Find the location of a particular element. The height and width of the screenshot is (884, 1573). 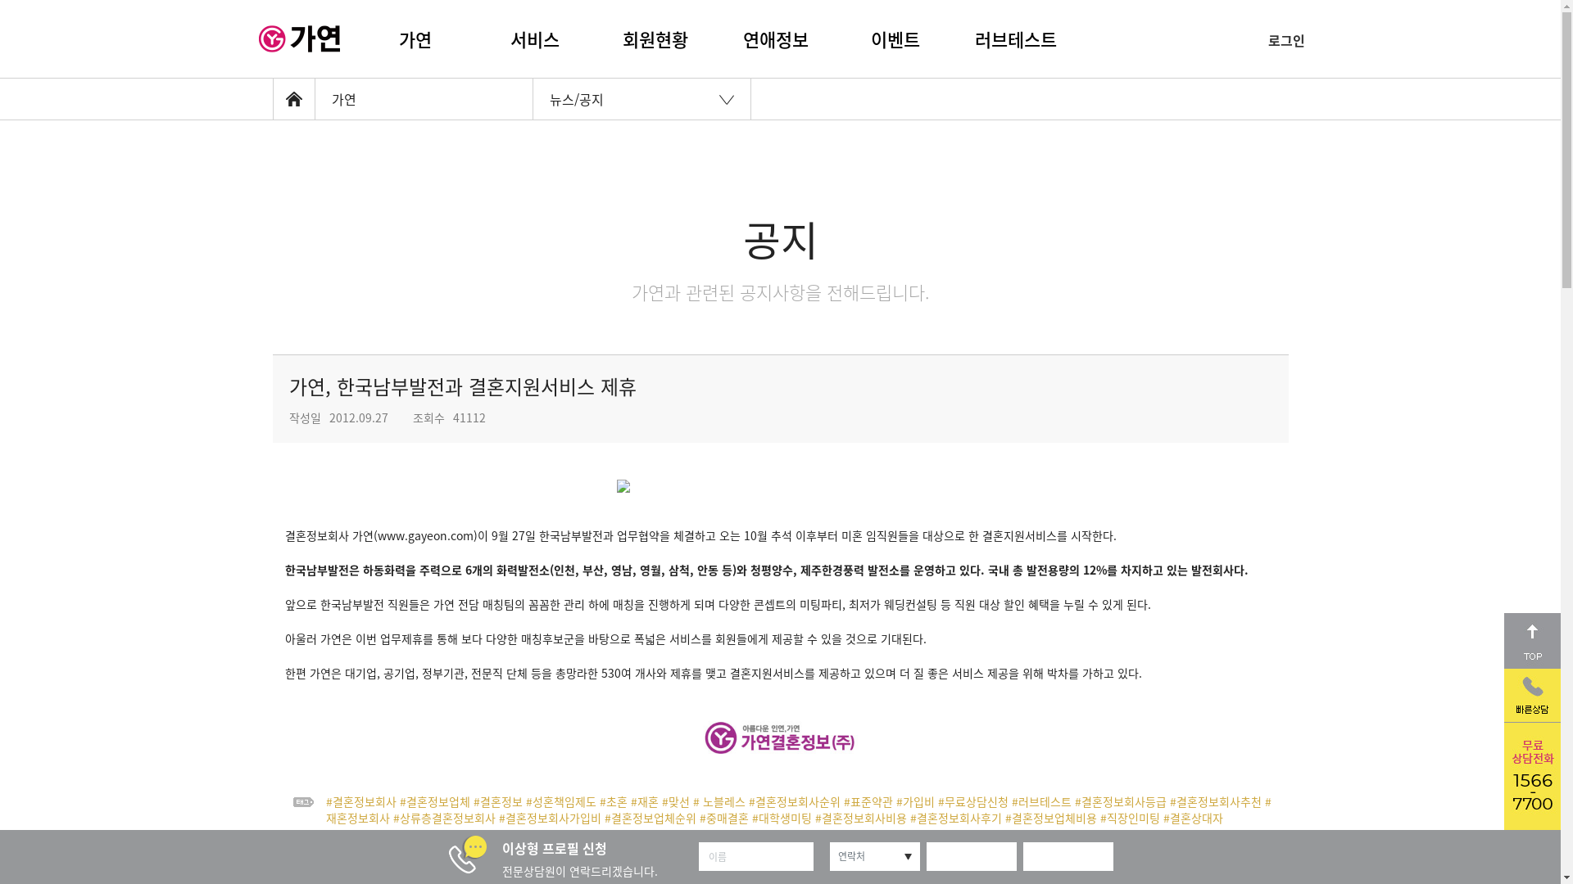

www.gayeon.com is located at coordinates (424, 535).